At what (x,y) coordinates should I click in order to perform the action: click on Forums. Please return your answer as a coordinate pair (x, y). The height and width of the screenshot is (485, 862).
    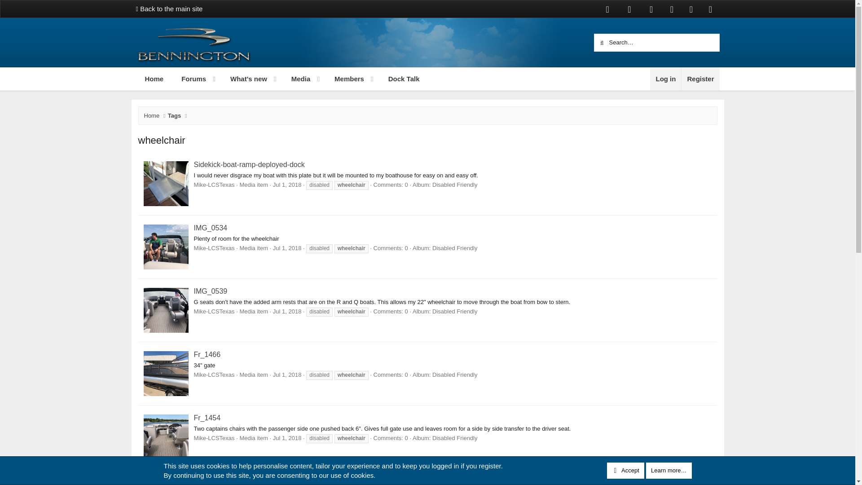
    Looking at the image, I should click on (190, 79).